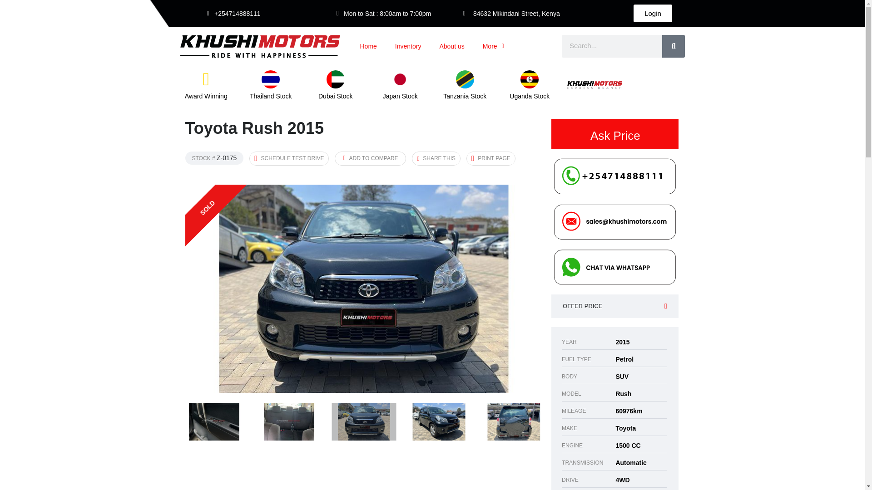 The height and width of the screenshot is (490, 872). Describe the element at coordinates (271, 96) in the screenshot. I see `Thailand Stock` at that location.